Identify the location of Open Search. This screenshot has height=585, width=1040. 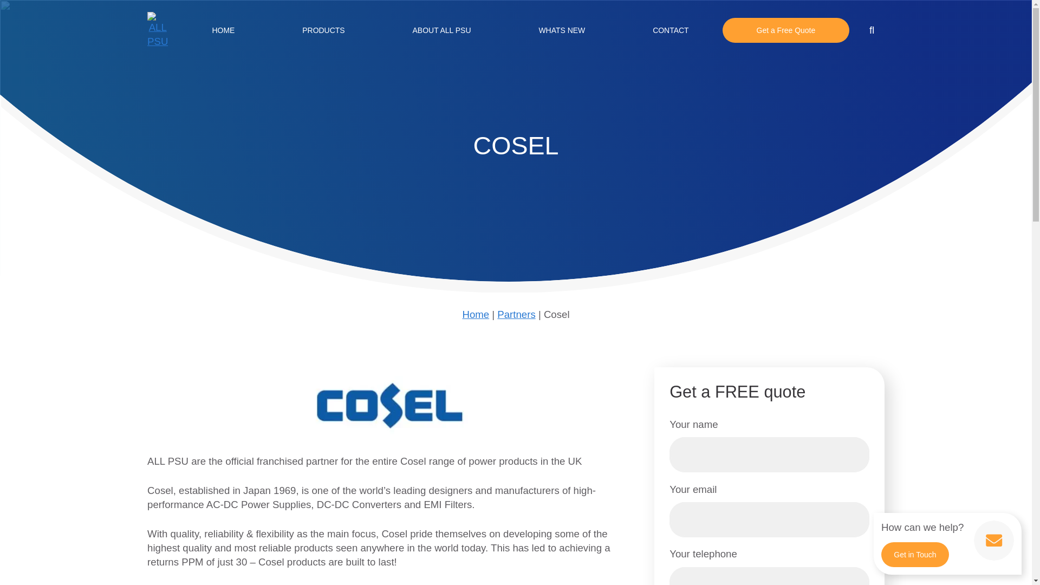
(872, 30).